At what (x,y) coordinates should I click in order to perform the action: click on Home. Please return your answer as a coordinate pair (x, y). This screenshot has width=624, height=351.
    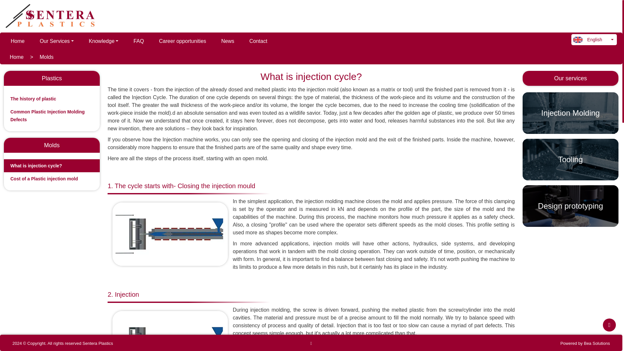
    Looking at the image, I should click on (18, 41).